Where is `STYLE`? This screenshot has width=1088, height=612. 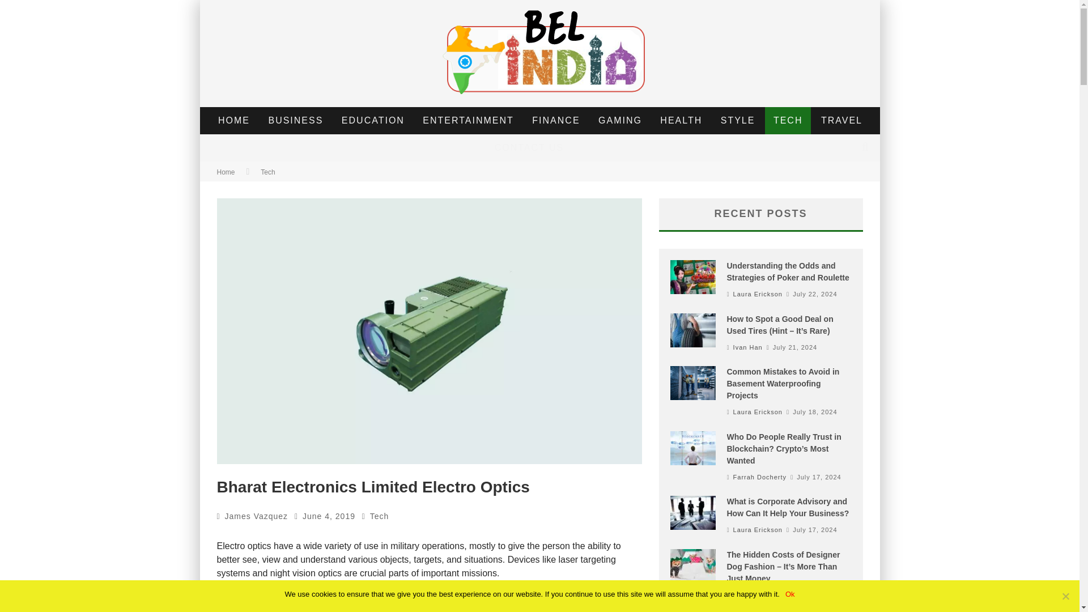
STYLE is located at coordinates (738, 120).